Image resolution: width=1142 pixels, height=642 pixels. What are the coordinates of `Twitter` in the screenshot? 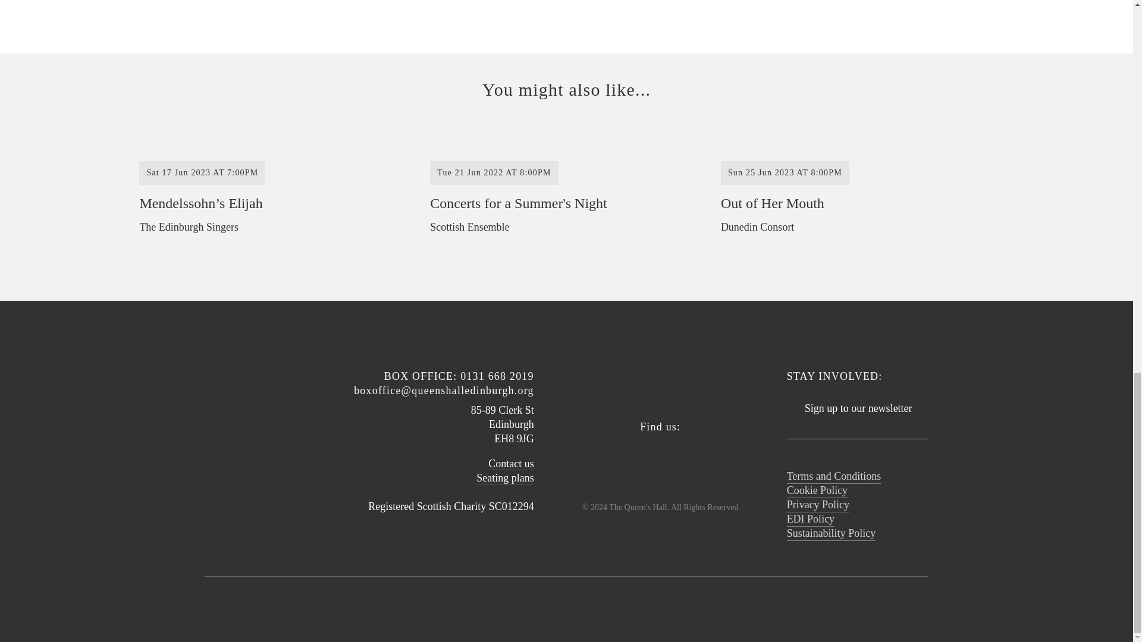 It's located at (658, 461).